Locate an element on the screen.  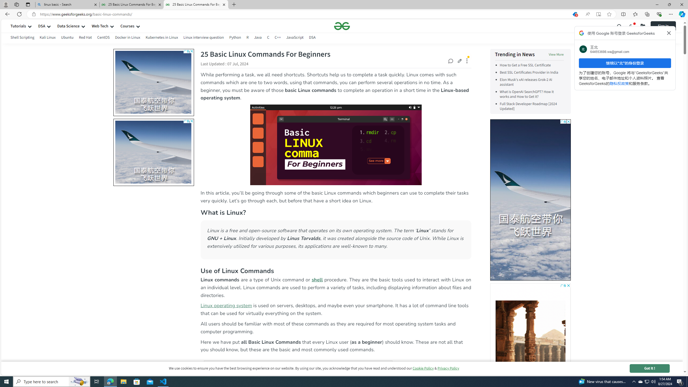
shell is located at coordinates (317, 279).